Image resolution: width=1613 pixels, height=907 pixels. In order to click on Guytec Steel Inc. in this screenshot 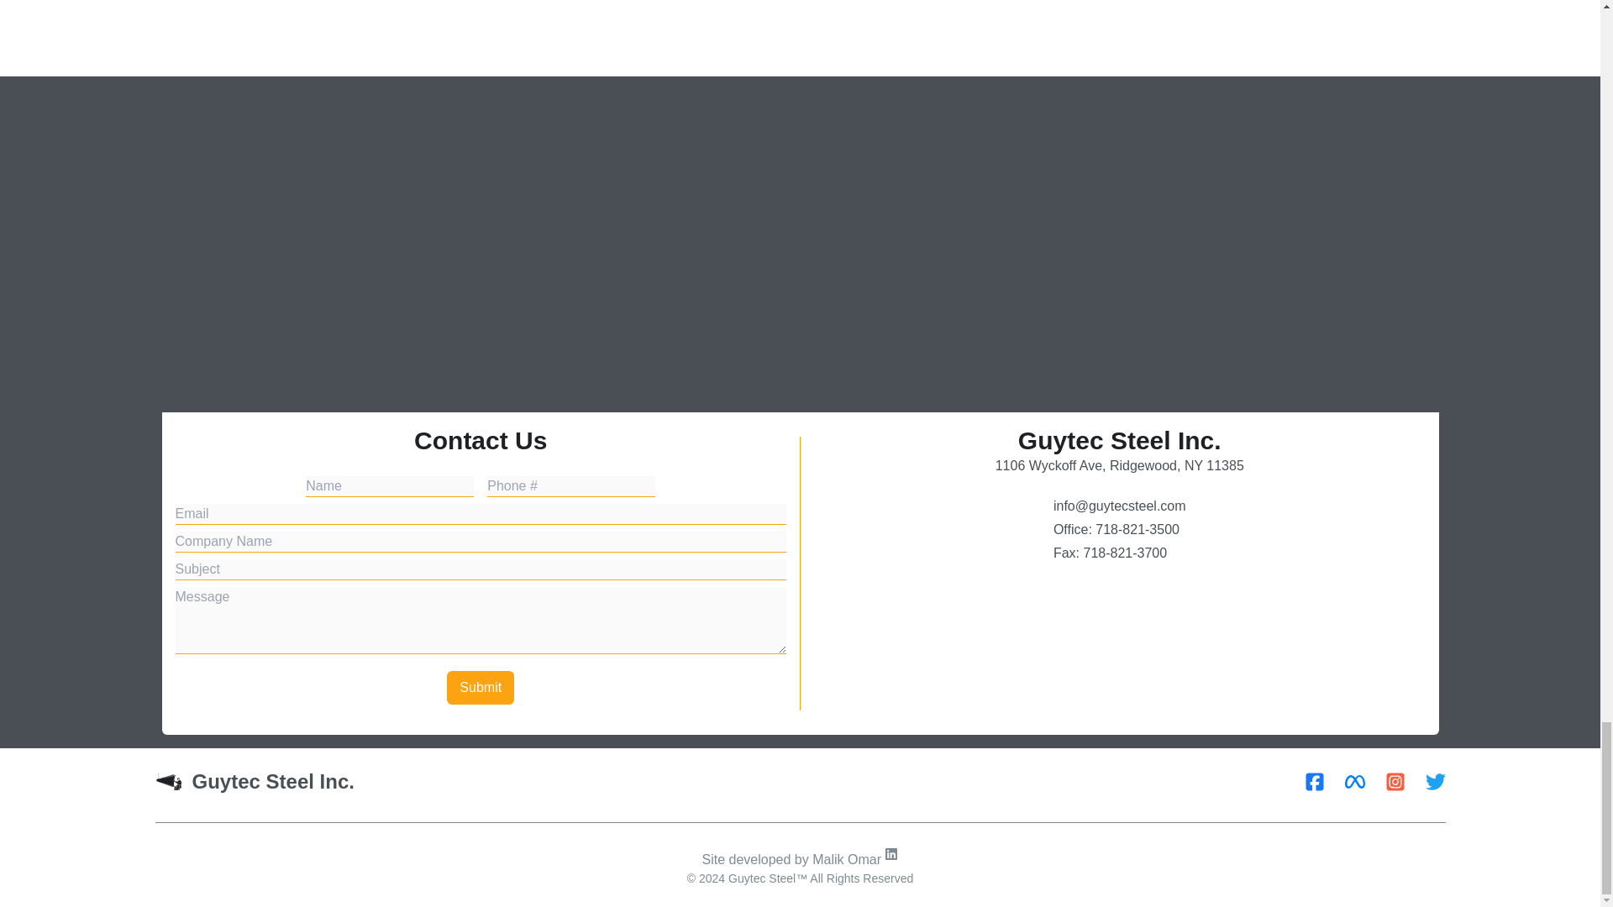, I will do `click(254, 781)`.